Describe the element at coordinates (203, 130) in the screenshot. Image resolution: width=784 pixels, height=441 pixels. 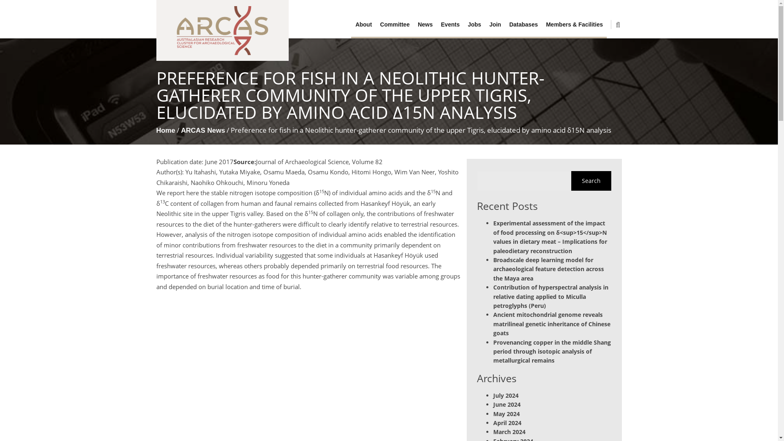
I see `ARCAS News` at that location.